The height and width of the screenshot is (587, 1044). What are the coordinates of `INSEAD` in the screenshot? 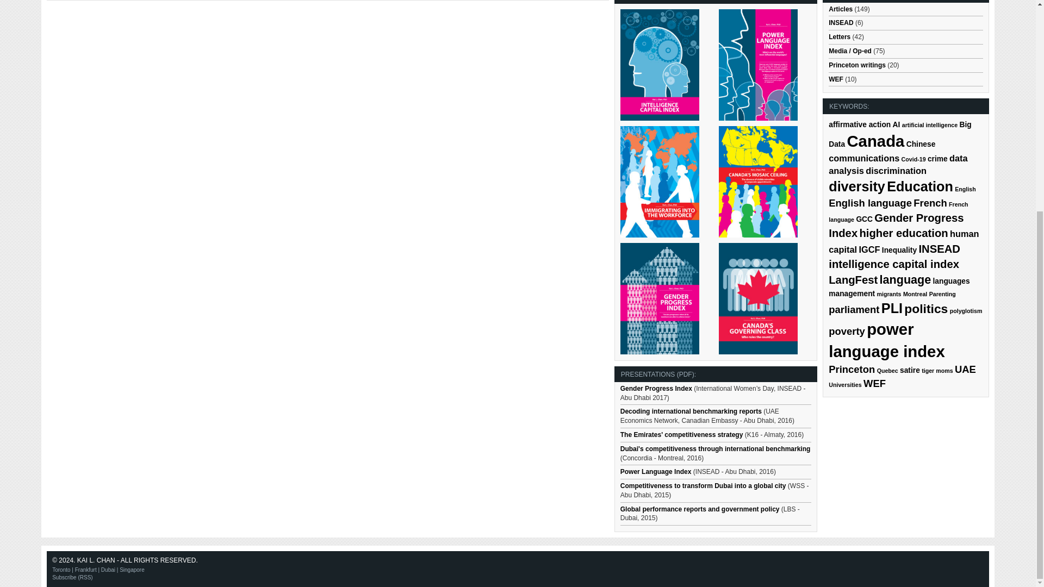 It's located at (841, 22).